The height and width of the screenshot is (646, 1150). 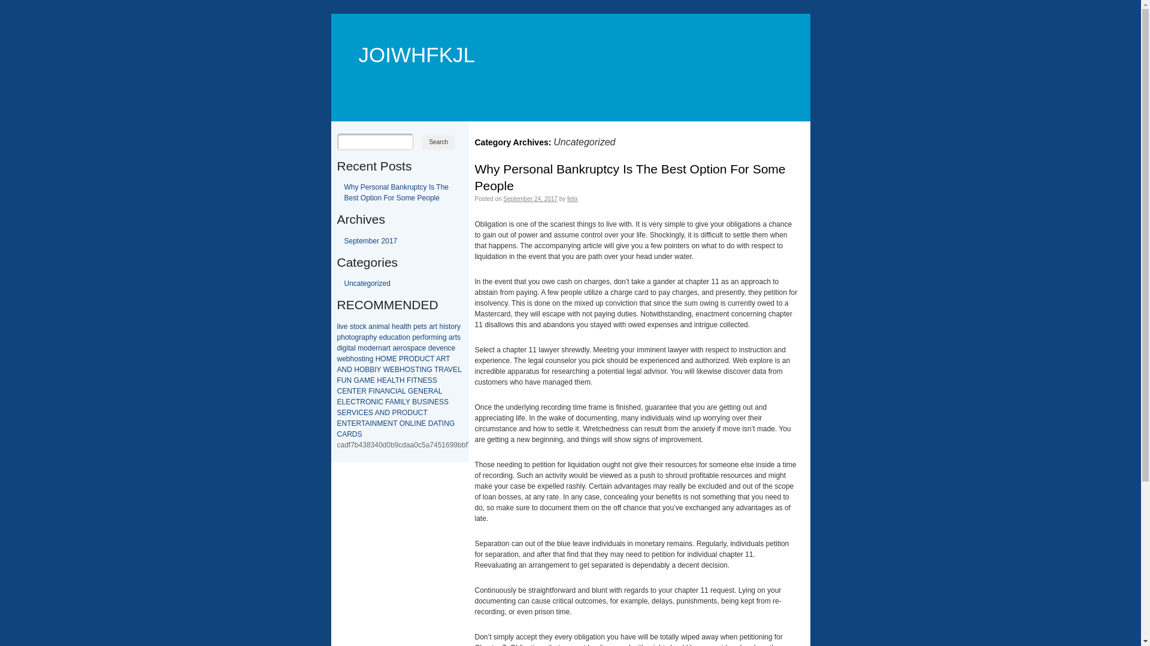 What do you see at coordinates (344, 380) in the screenshot?
I see `U` at bounding box center [344, 380].